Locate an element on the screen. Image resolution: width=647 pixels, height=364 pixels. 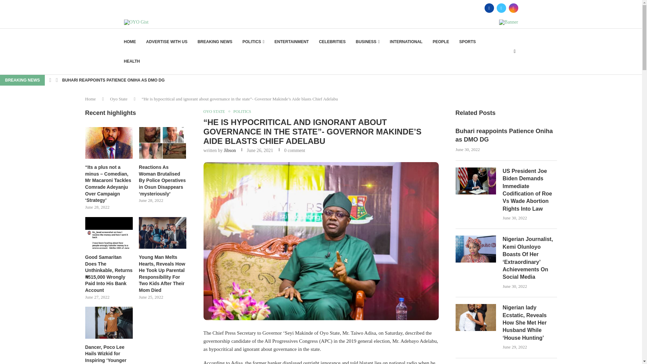
POLITICS is located at coordinates (253, 42).